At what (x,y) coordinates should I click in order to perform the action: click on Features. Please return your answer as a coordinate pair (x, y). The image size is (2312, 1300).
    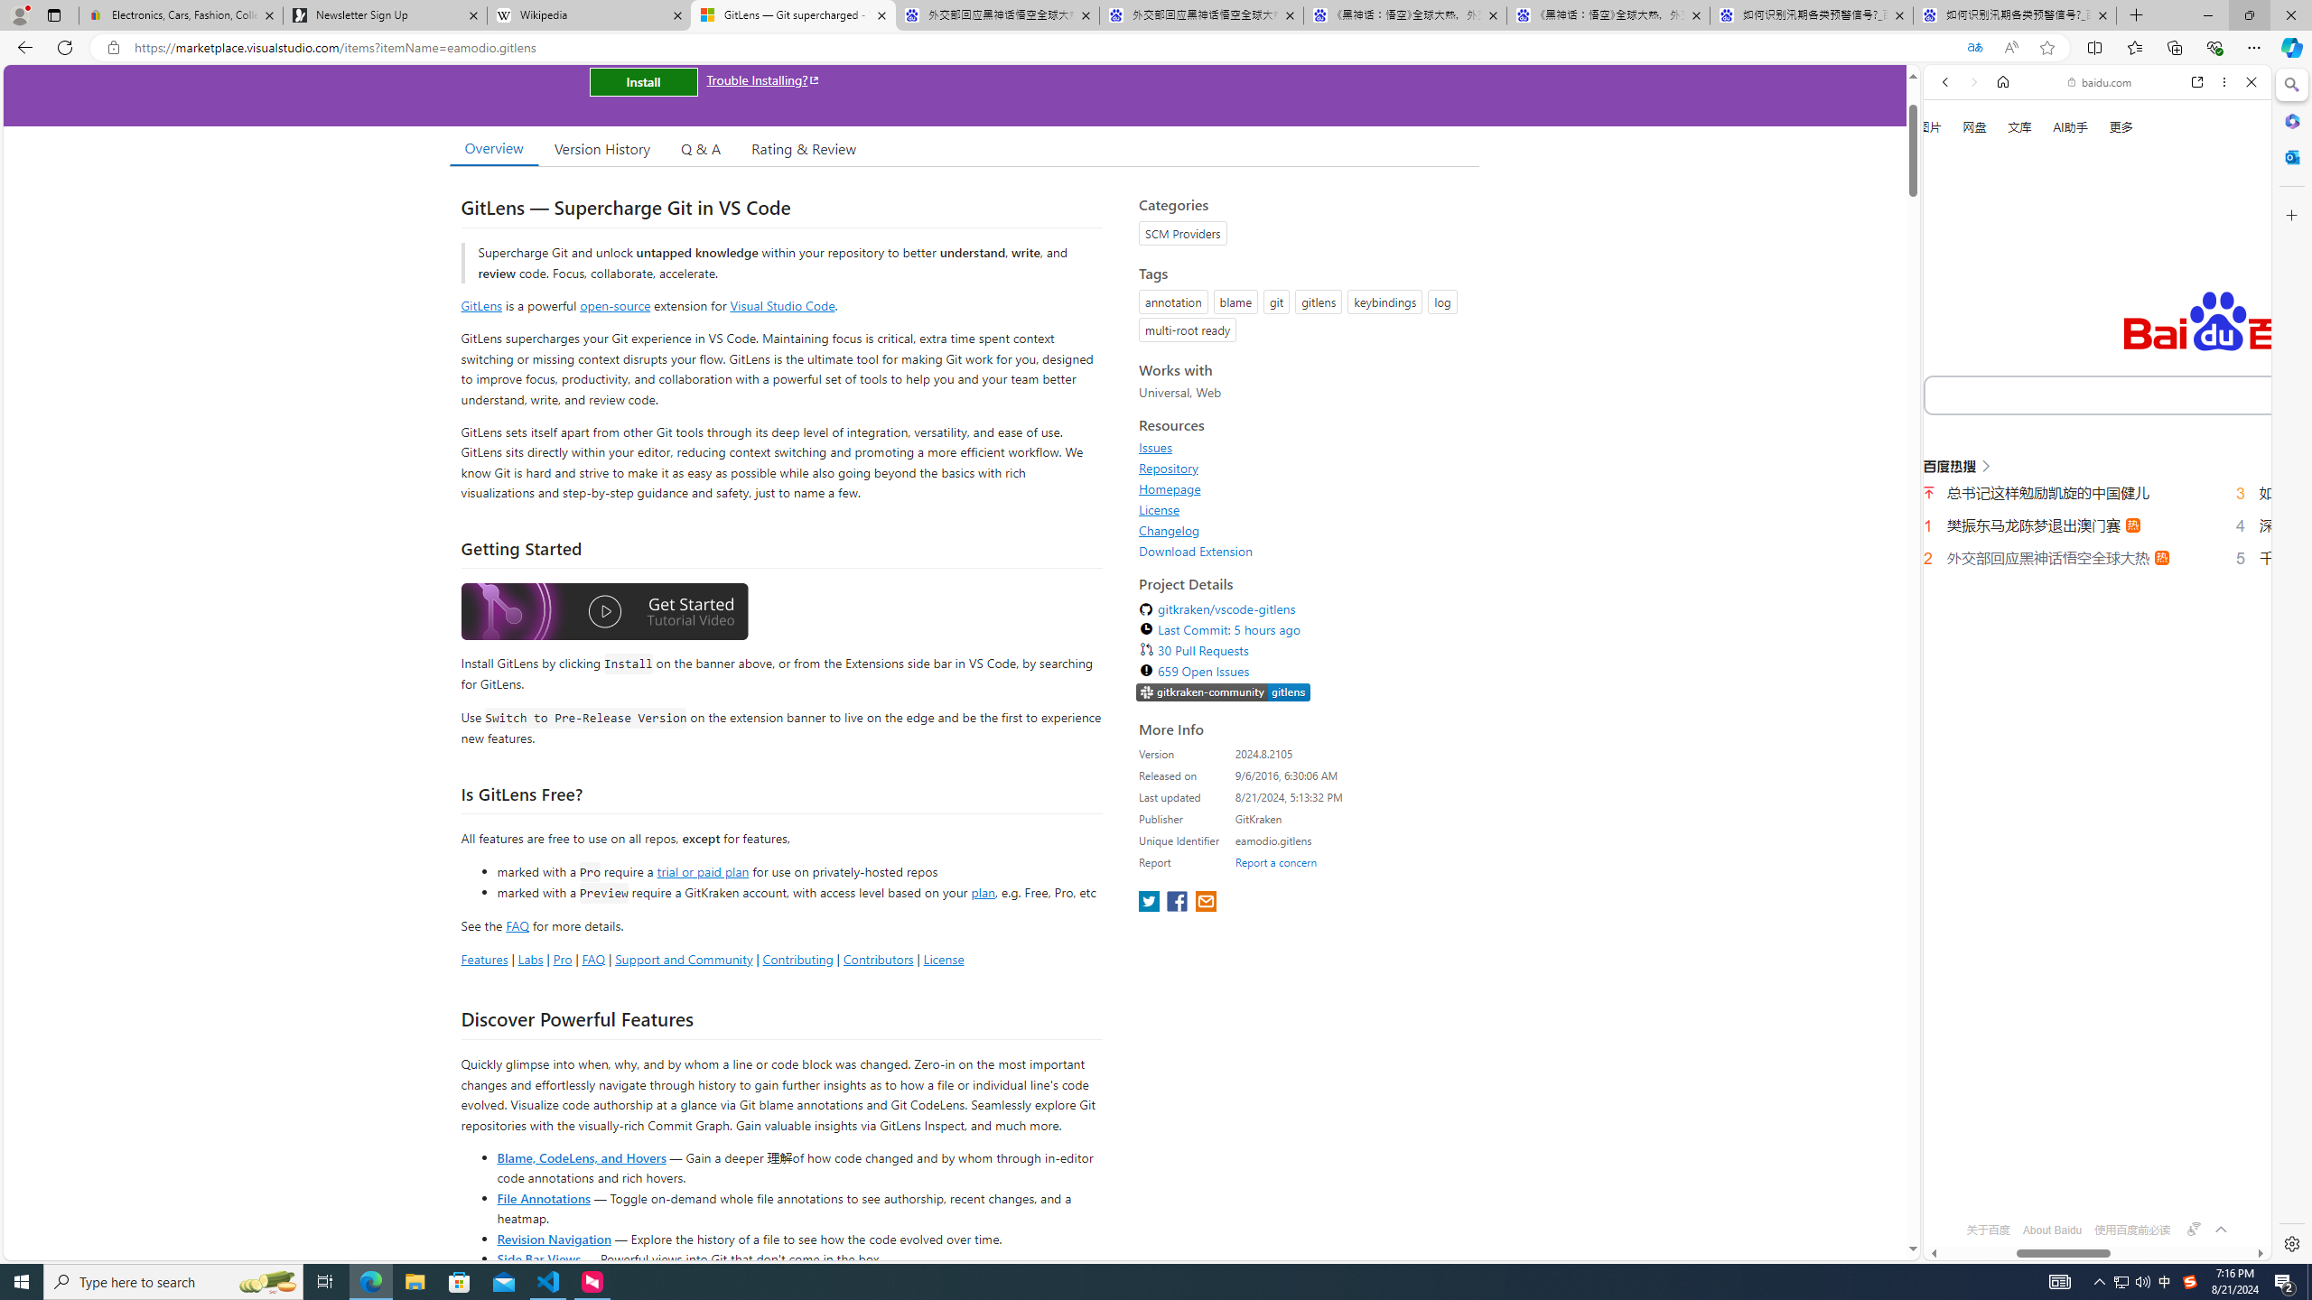
    Looking at the image, I should click on (484, 959).